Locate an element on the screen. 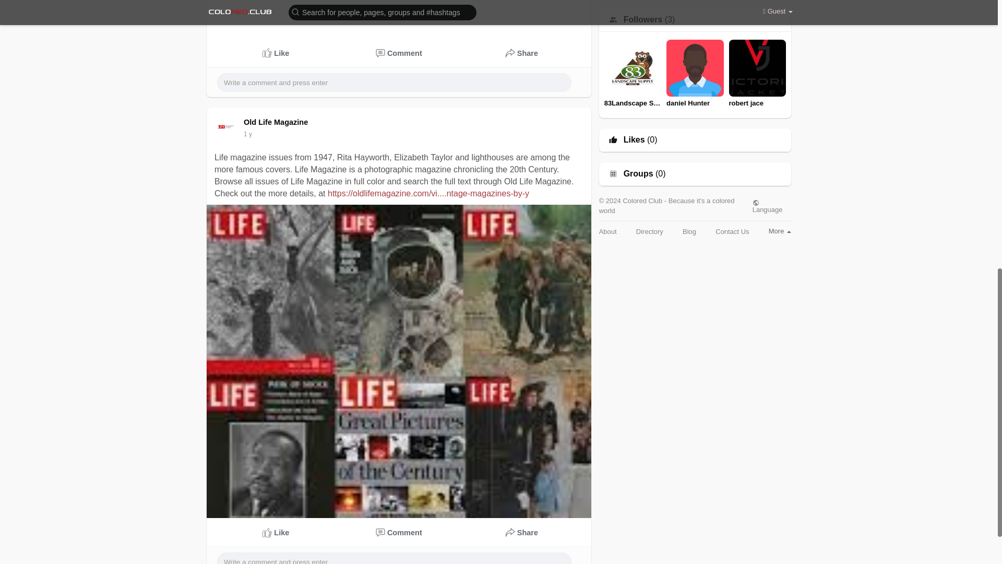 The height and width of the screenshot is (564, 1002). Comments is located at coordinates (399, 53).